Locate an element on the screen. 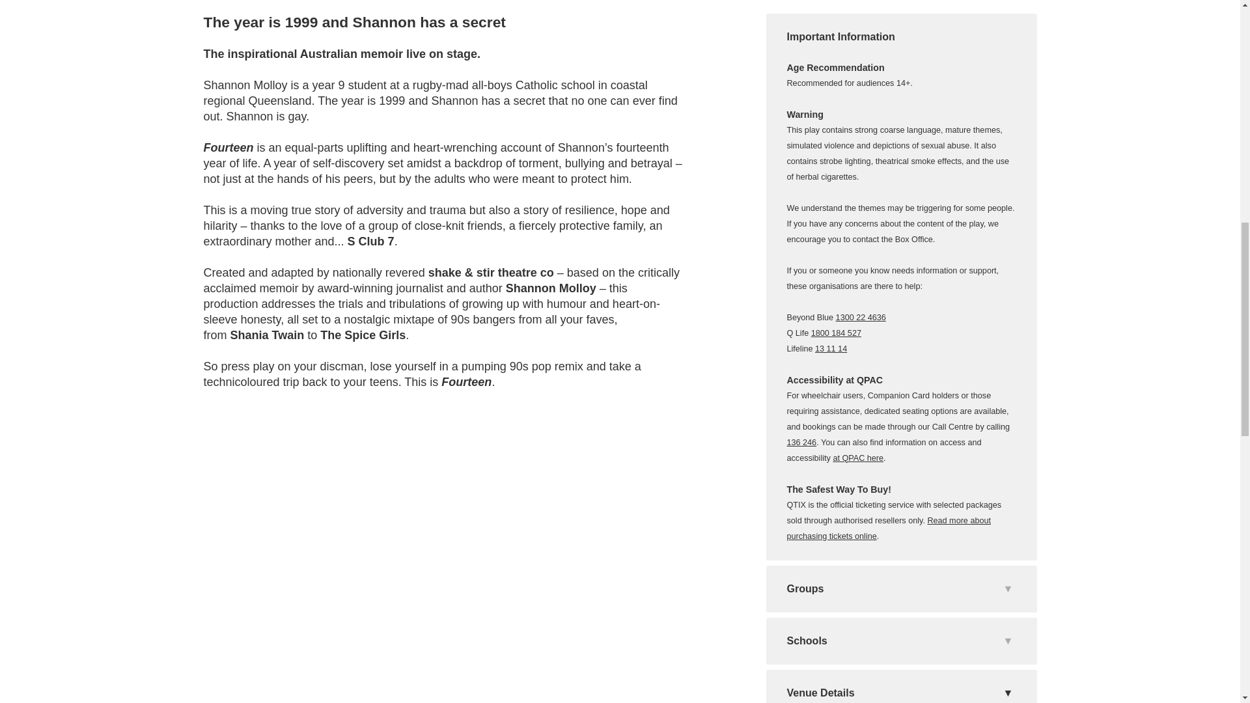 This screenshot has width=1250, height=703. The Safest Way To Buy! is located at coordinates (888, 528).